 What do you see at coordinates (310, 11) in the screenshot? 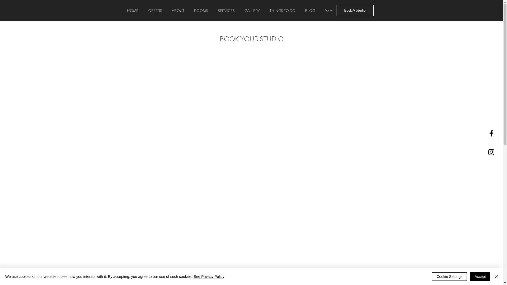
I see `BLOG` at bounding box center [310, 11].